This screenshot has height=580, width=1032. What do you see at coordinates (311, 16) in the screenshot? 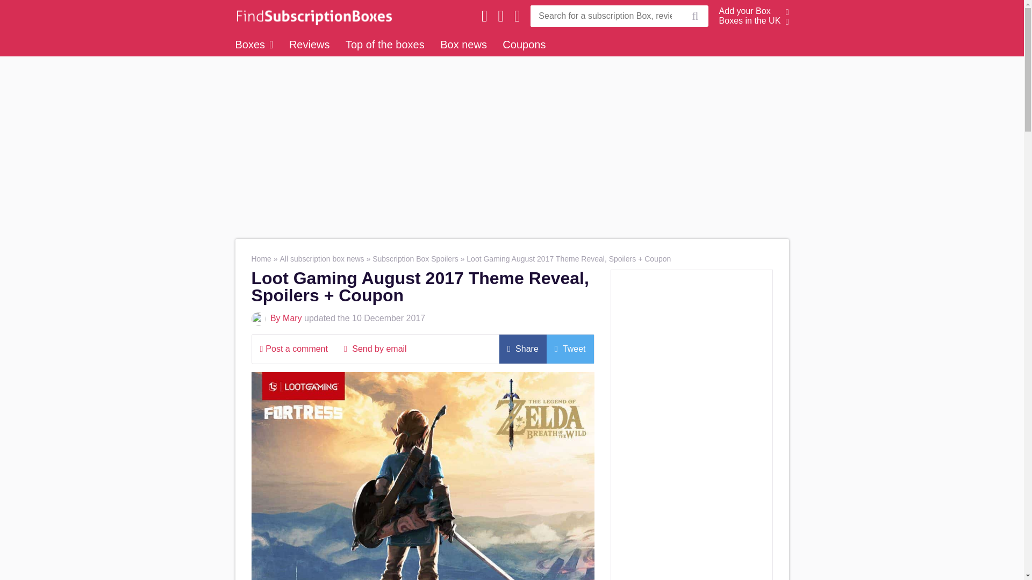
I see `Find Subscription Boxes` at bounding box center [311, 16].